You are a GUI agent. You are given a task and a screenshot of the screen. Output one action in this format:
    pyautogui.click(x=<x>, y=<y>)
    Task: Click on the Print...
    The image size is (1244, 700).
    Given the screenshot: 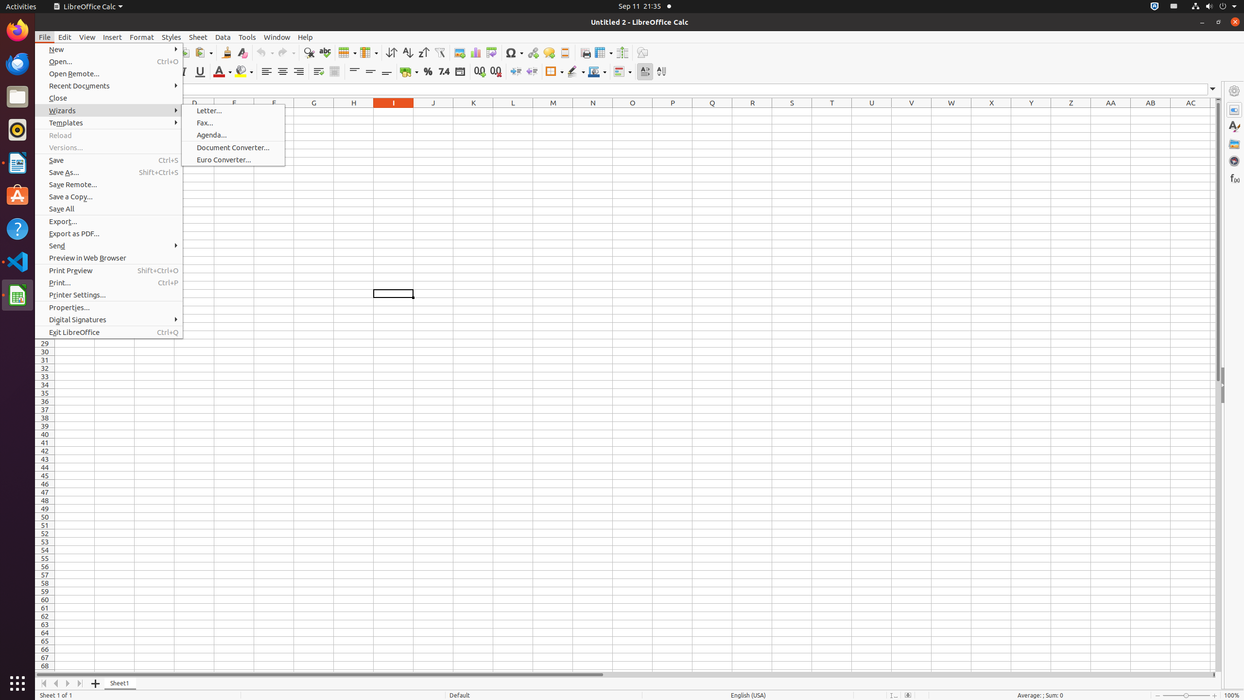 What is the action you would take?
    pyautogui.click(x=109, y=283)
    